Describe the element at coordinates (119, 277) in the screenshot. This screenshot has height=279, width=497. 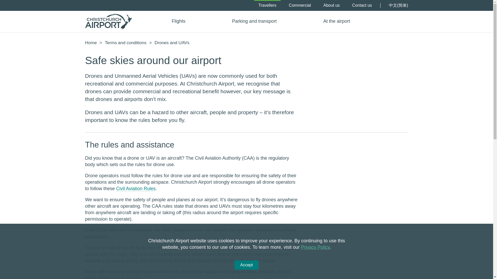
I see `Drones email` at that location.